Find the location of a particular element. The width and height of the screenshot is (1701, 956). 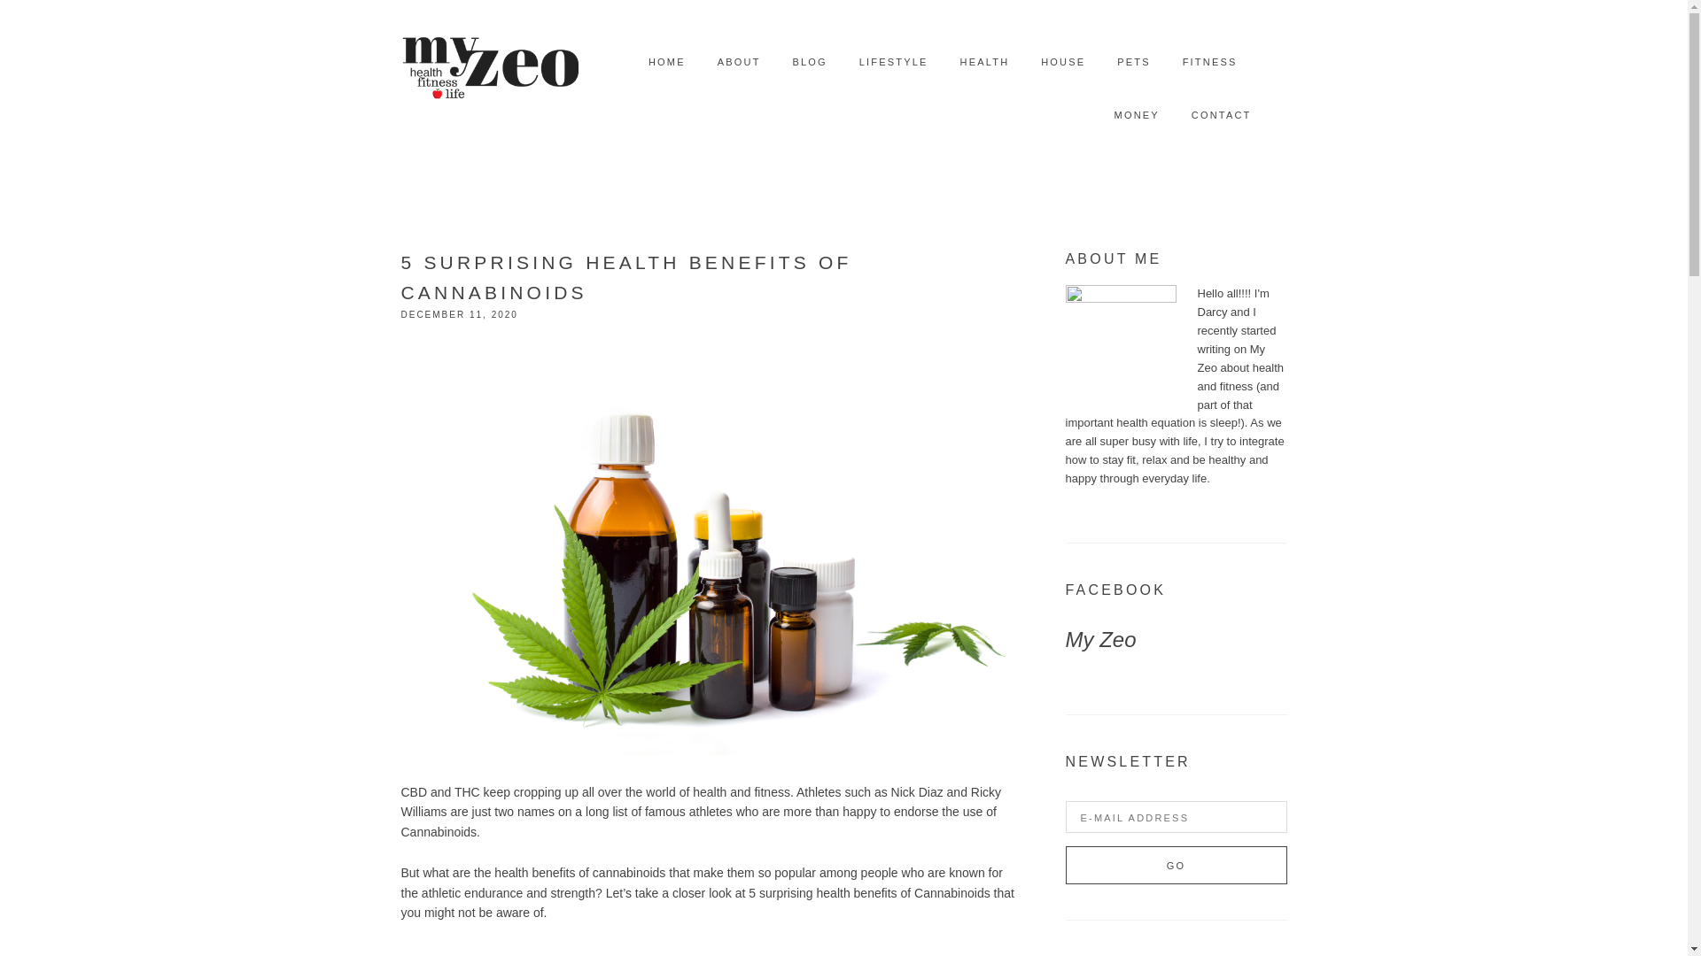

My Zeo is located at coordinates (1100, 639).